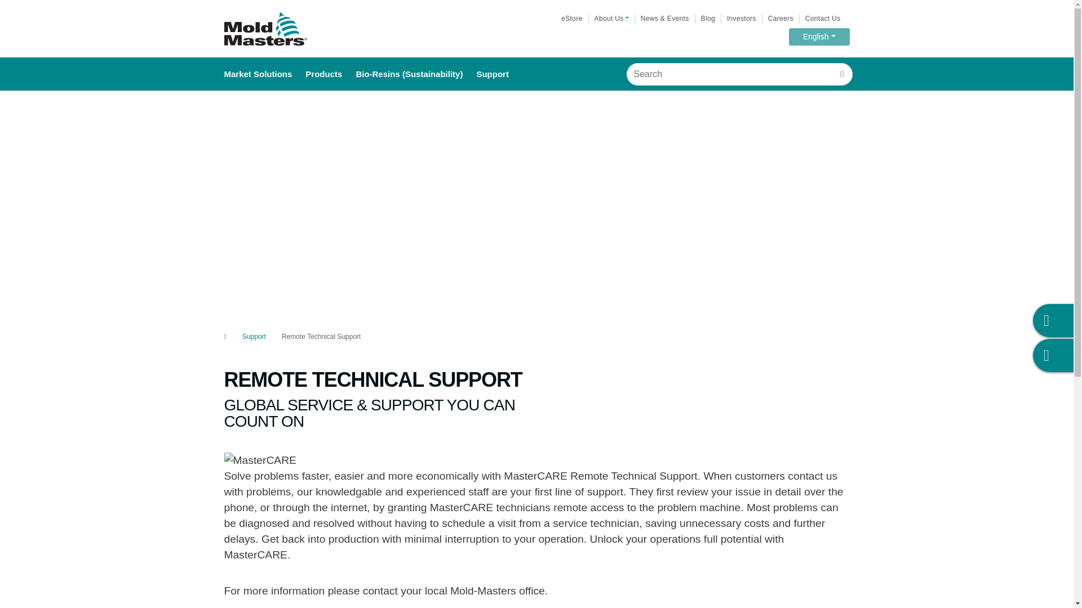 The width and height of the screenshot is (1082, 608). I want to click on Enter the terms you wish to search for., so click(742, 19).